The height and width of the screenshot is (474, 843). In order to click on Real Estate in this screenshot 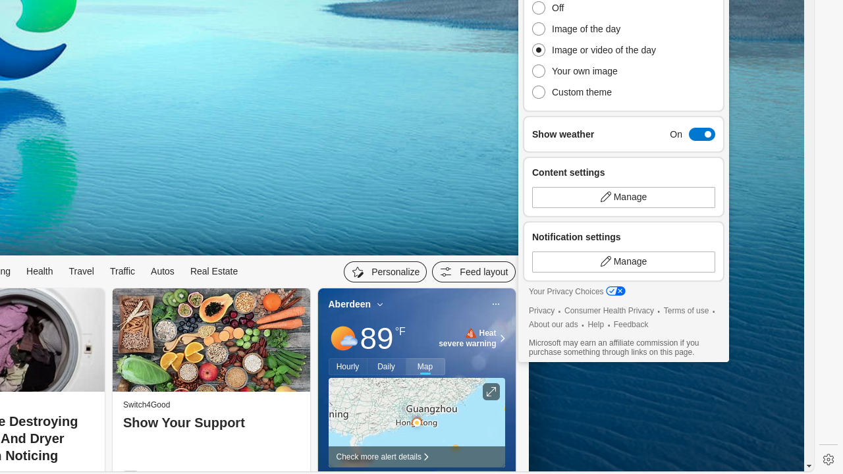, I will do `click(214, 271)`.